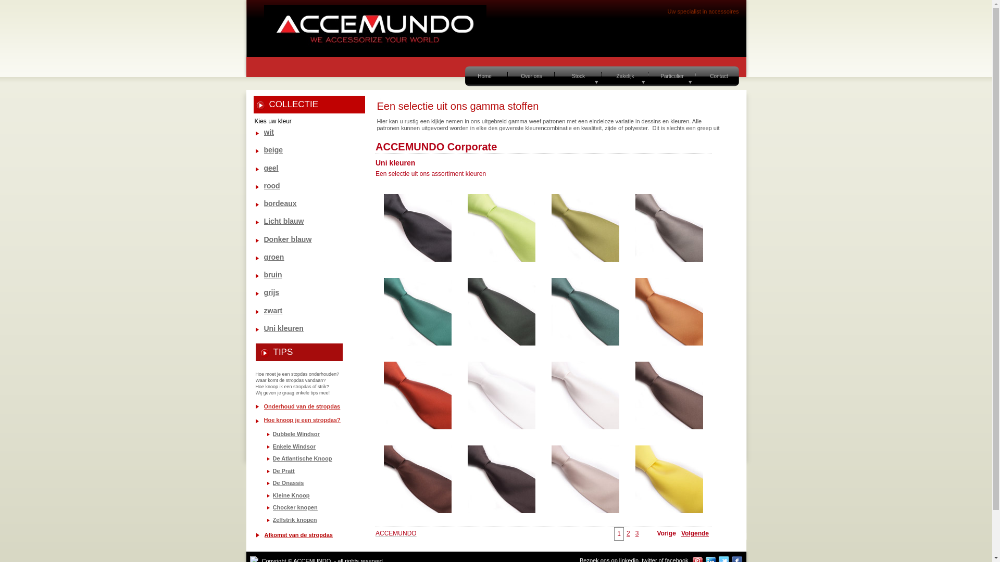 The image size is (1000, 562). Describe the element at coordinates (531, 76) in the screenshot. I see `Over ons` at that location.